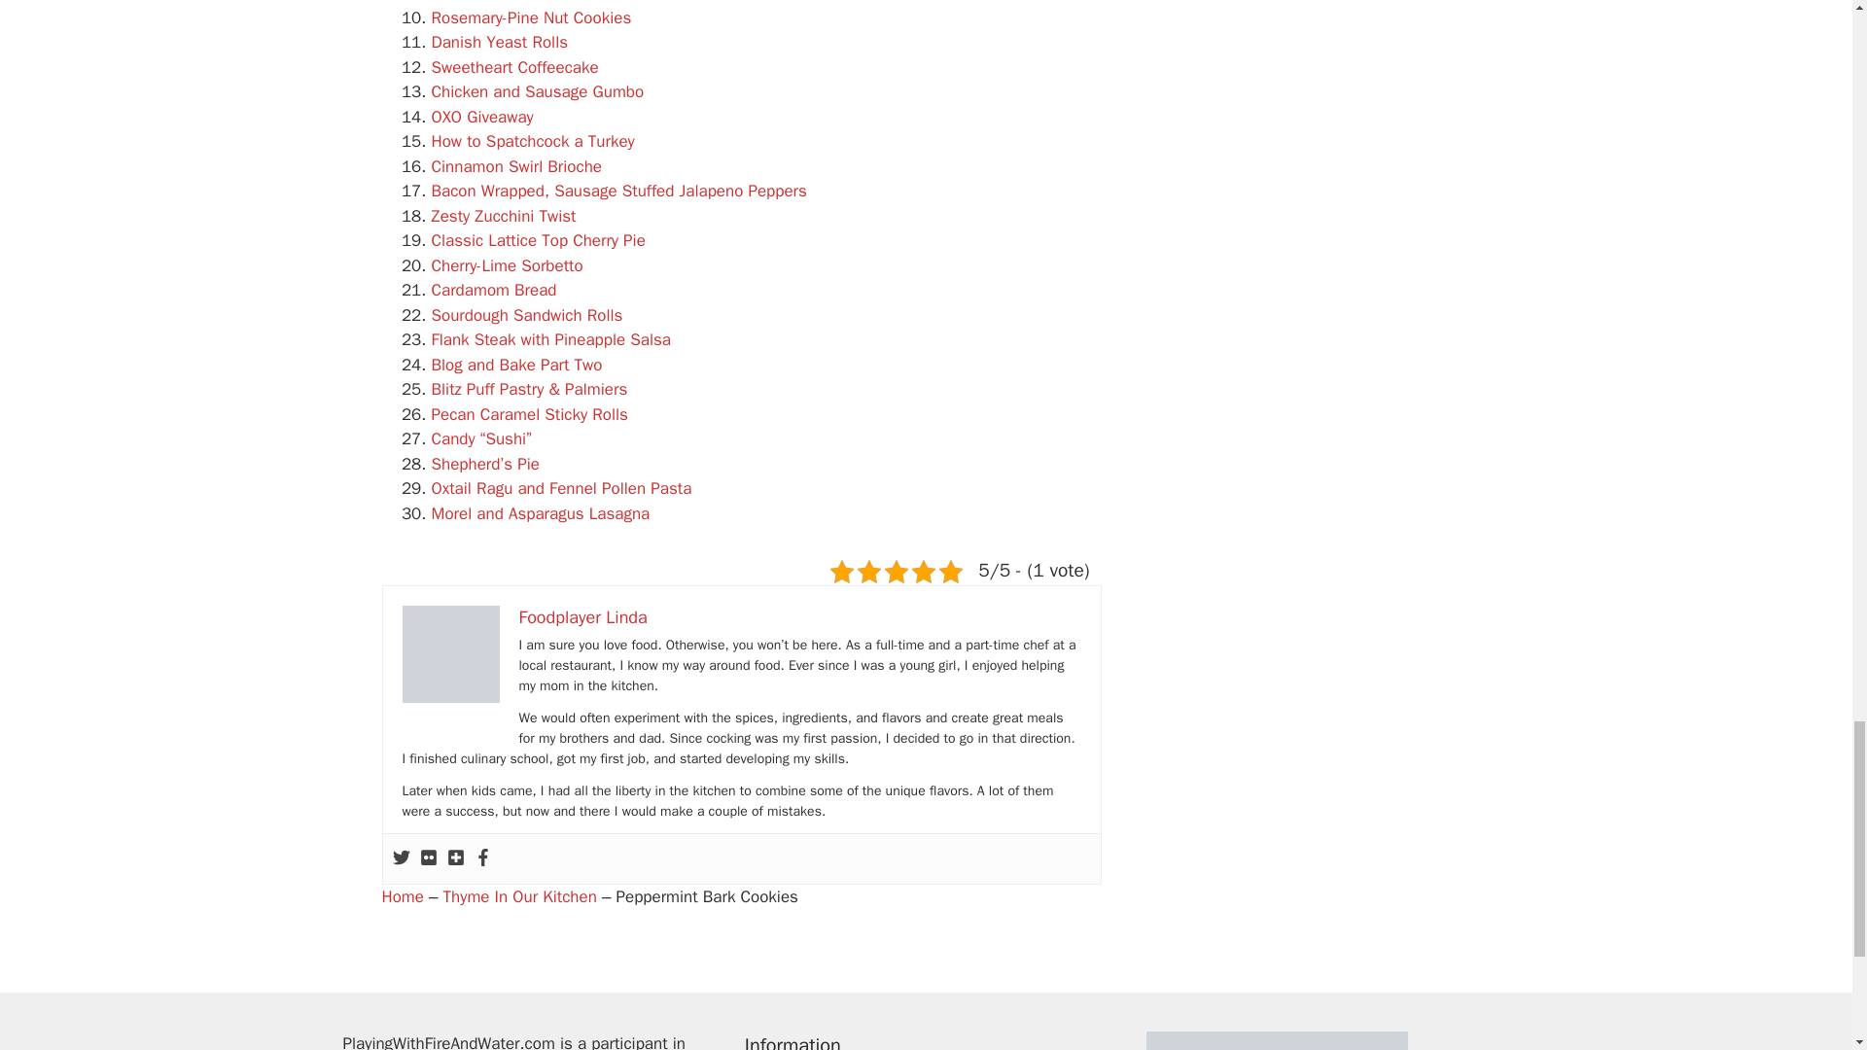 Image resolution: width=1867 pixels, height=1050 pixels. What do you see at coordinates (500, 43) in the screenshot?
I see `Danish Yeast Rolls` at bounding box center [500, 43].